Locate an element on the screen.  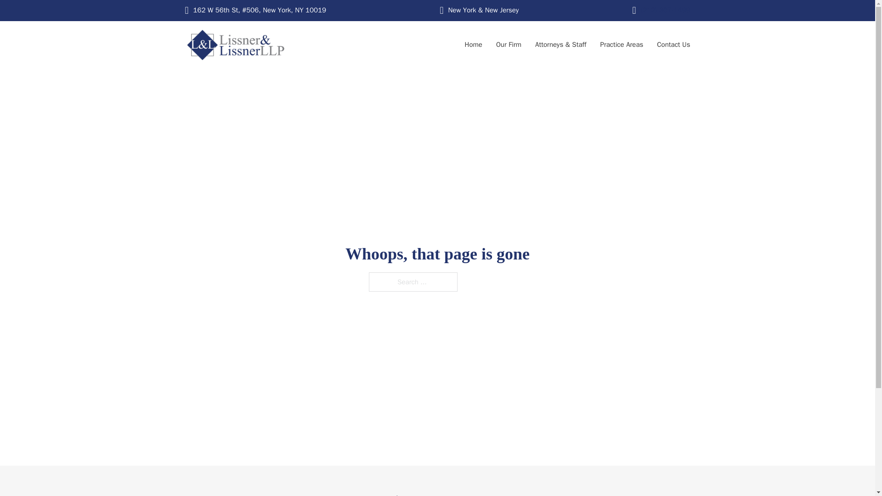
Our Firm is located at coordinates (508, 45).